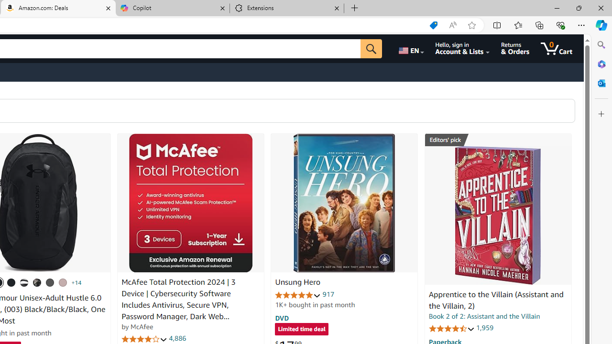  Describe the element at coordinates (282, 318) in the screenshot. I see `DVD` at that location.